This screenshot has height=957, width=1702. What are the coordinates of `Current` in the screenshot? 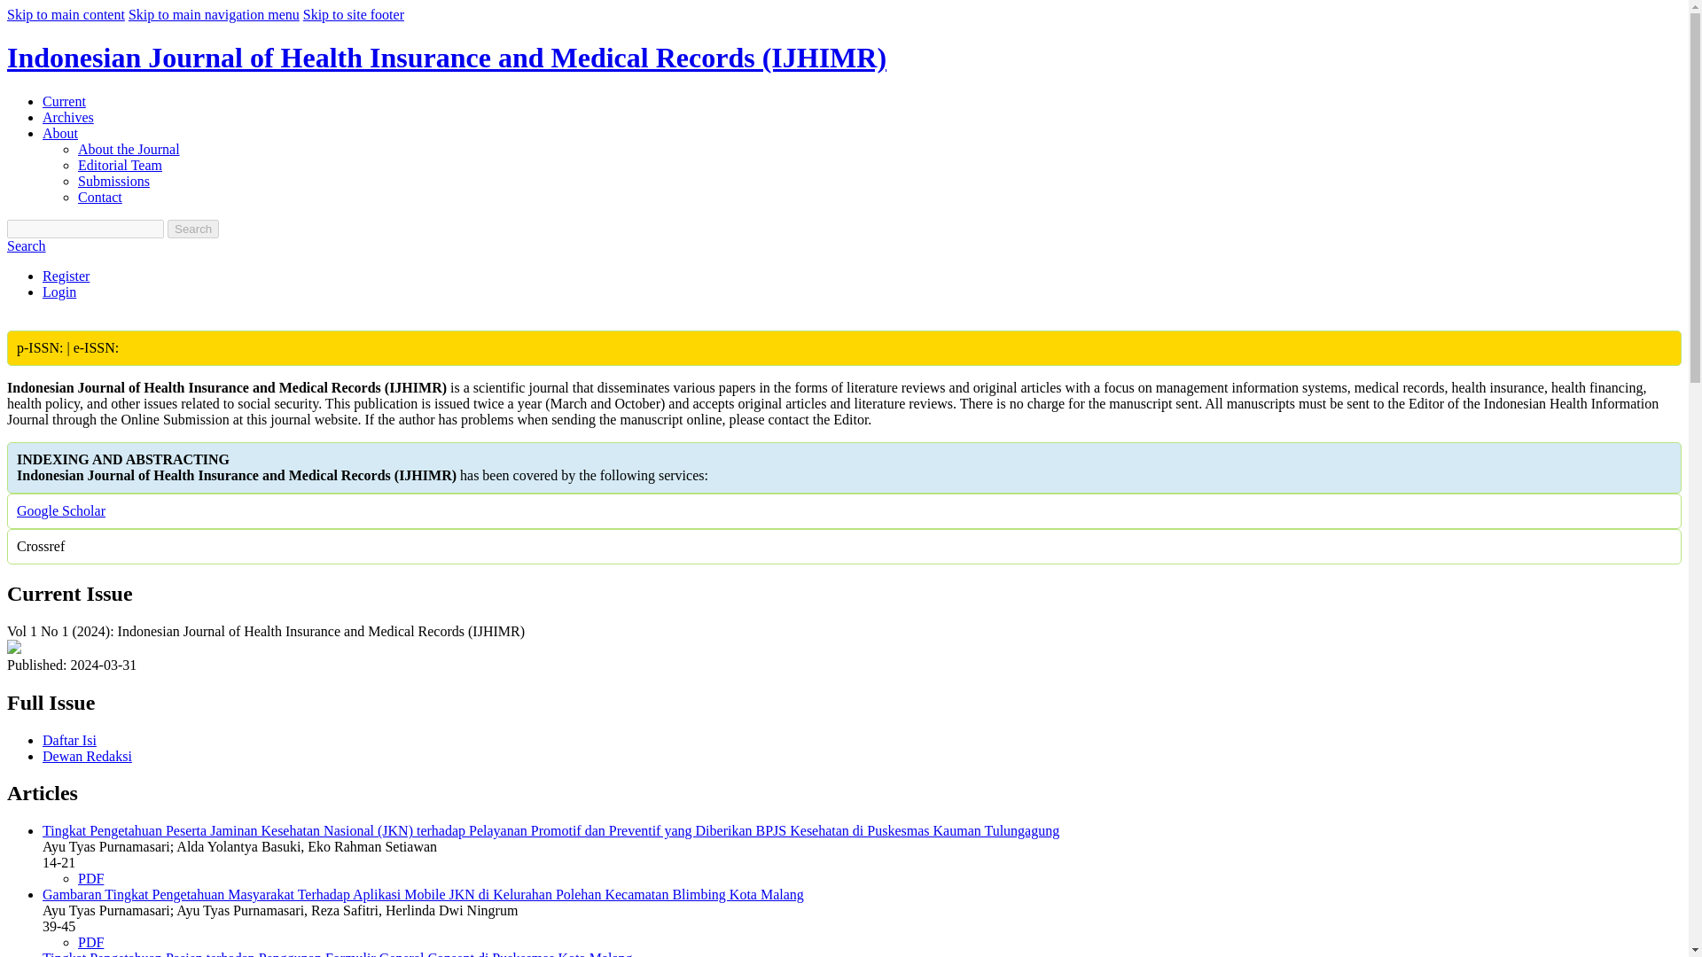 It's located at (64, 101).